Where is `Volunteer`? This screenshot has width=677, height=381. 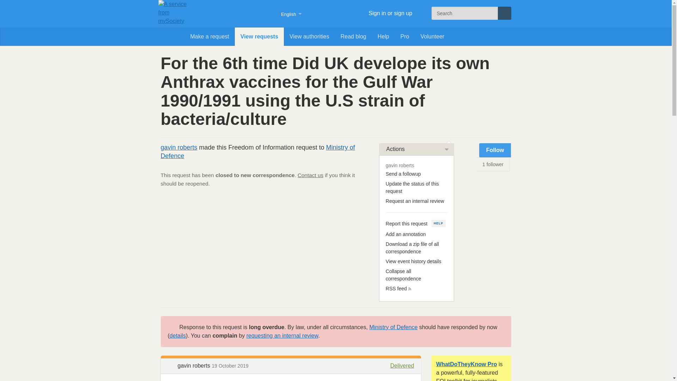
Volunteer is located at coordinates (432, 36).